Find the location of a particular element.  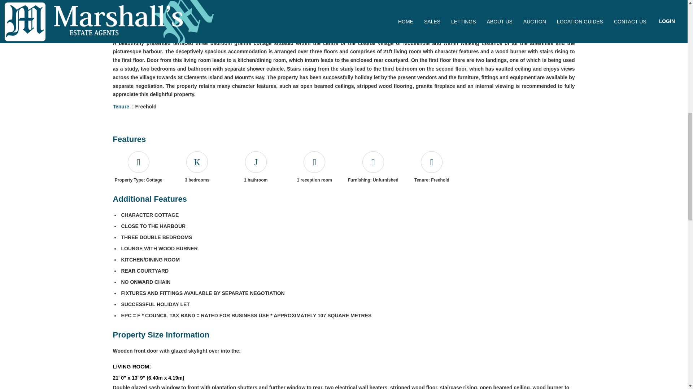

Property Type: Cottage is located at coordinates (138, 162).